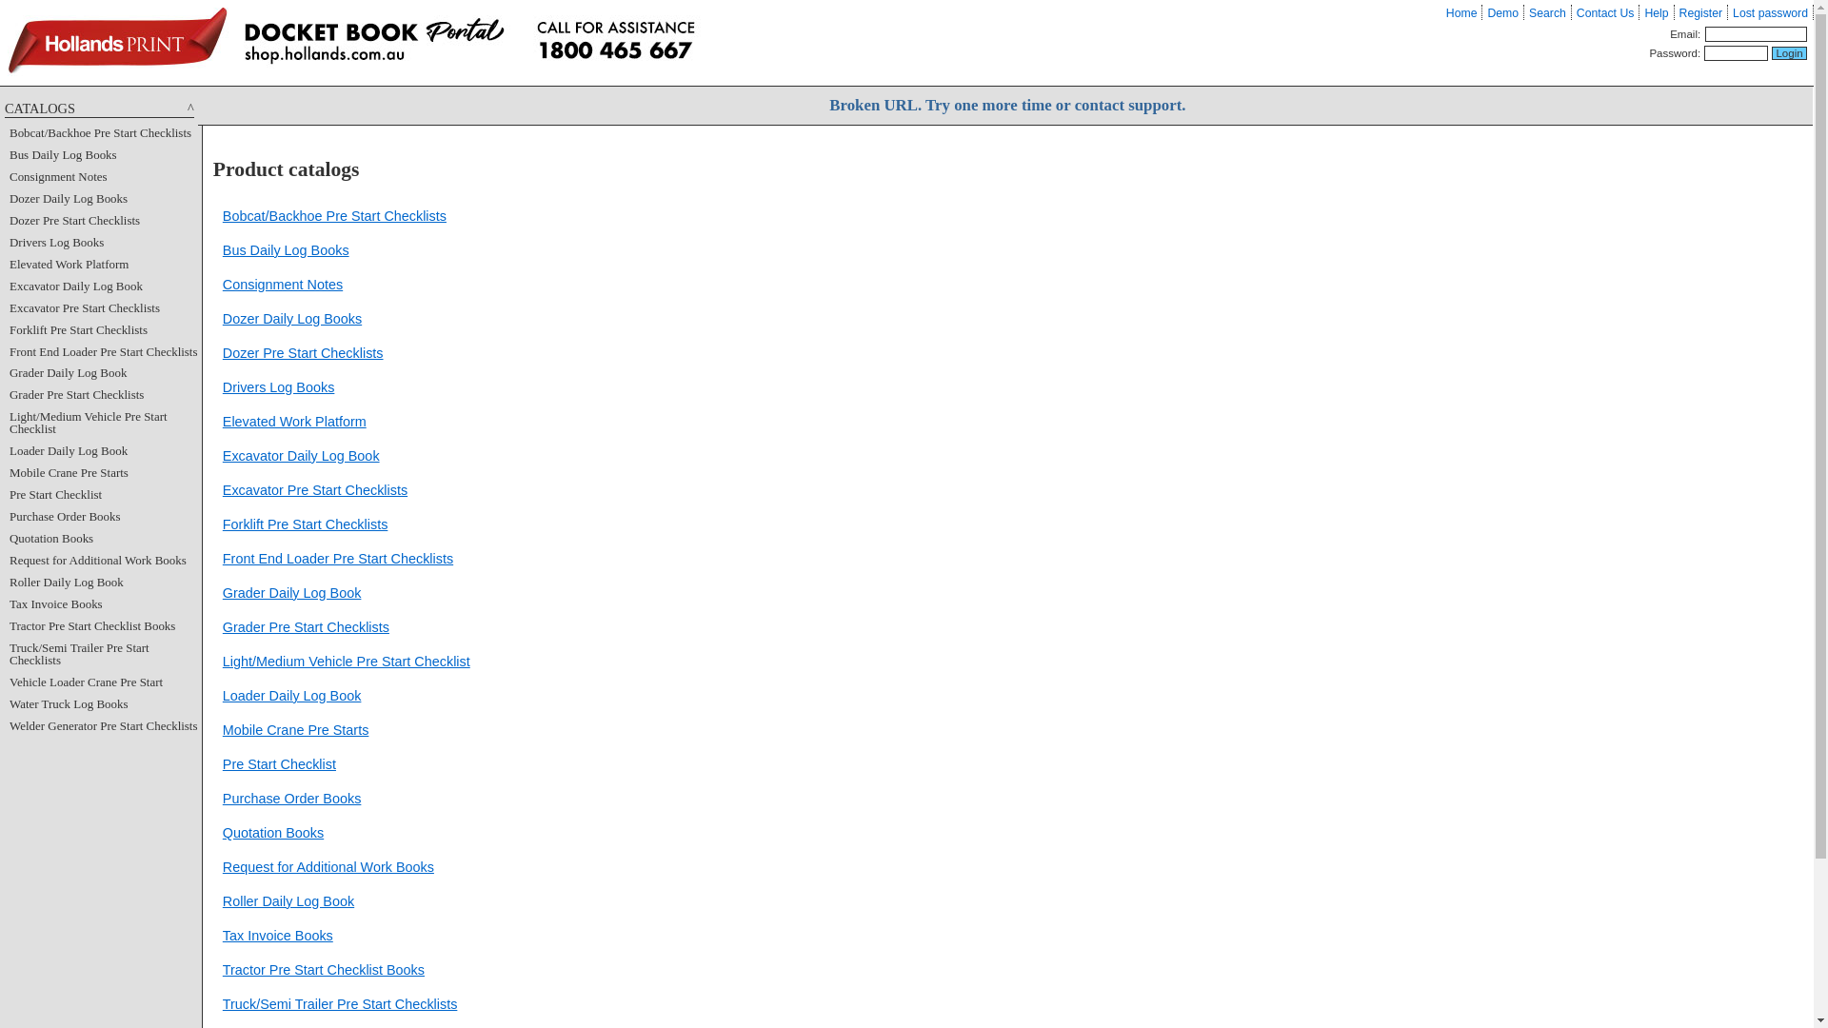 This screenshot has width=1828, height=1028. Describe the element at coordinates (76, 286) in the screenshot. I see `Excavator Daily Log Book` at that location.